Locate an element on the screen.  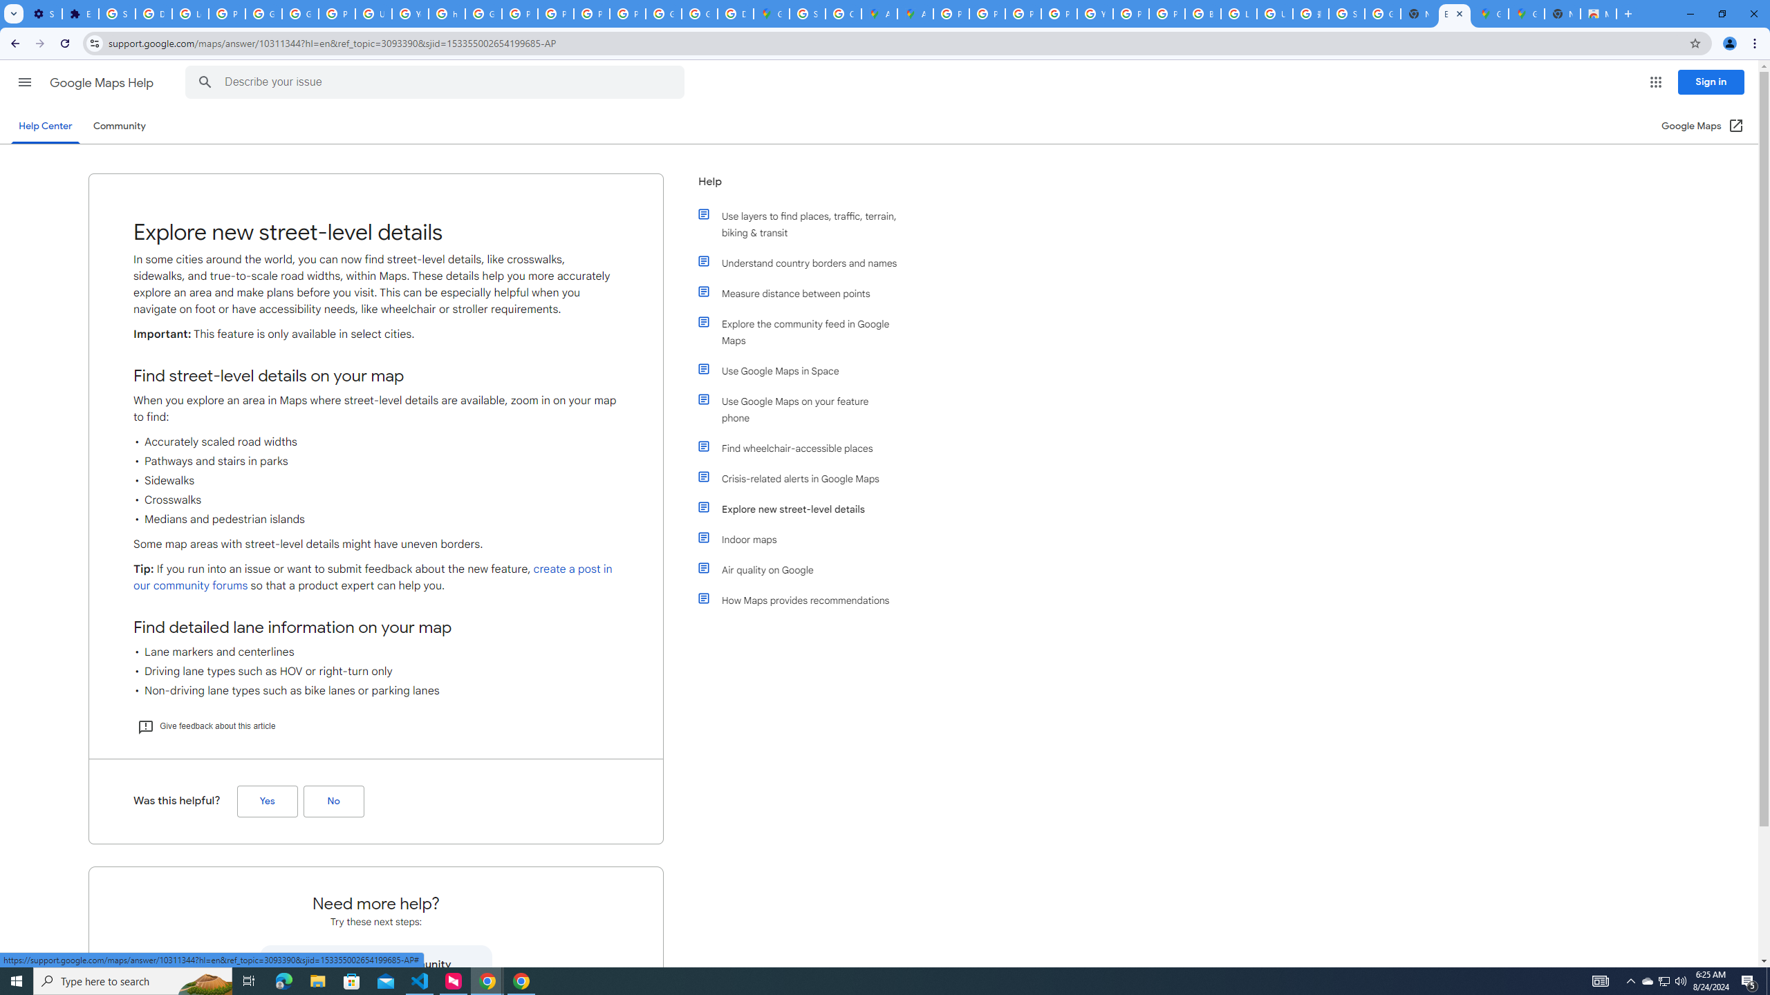
How Maps provides recommendations is located at coordinates (804, 600).